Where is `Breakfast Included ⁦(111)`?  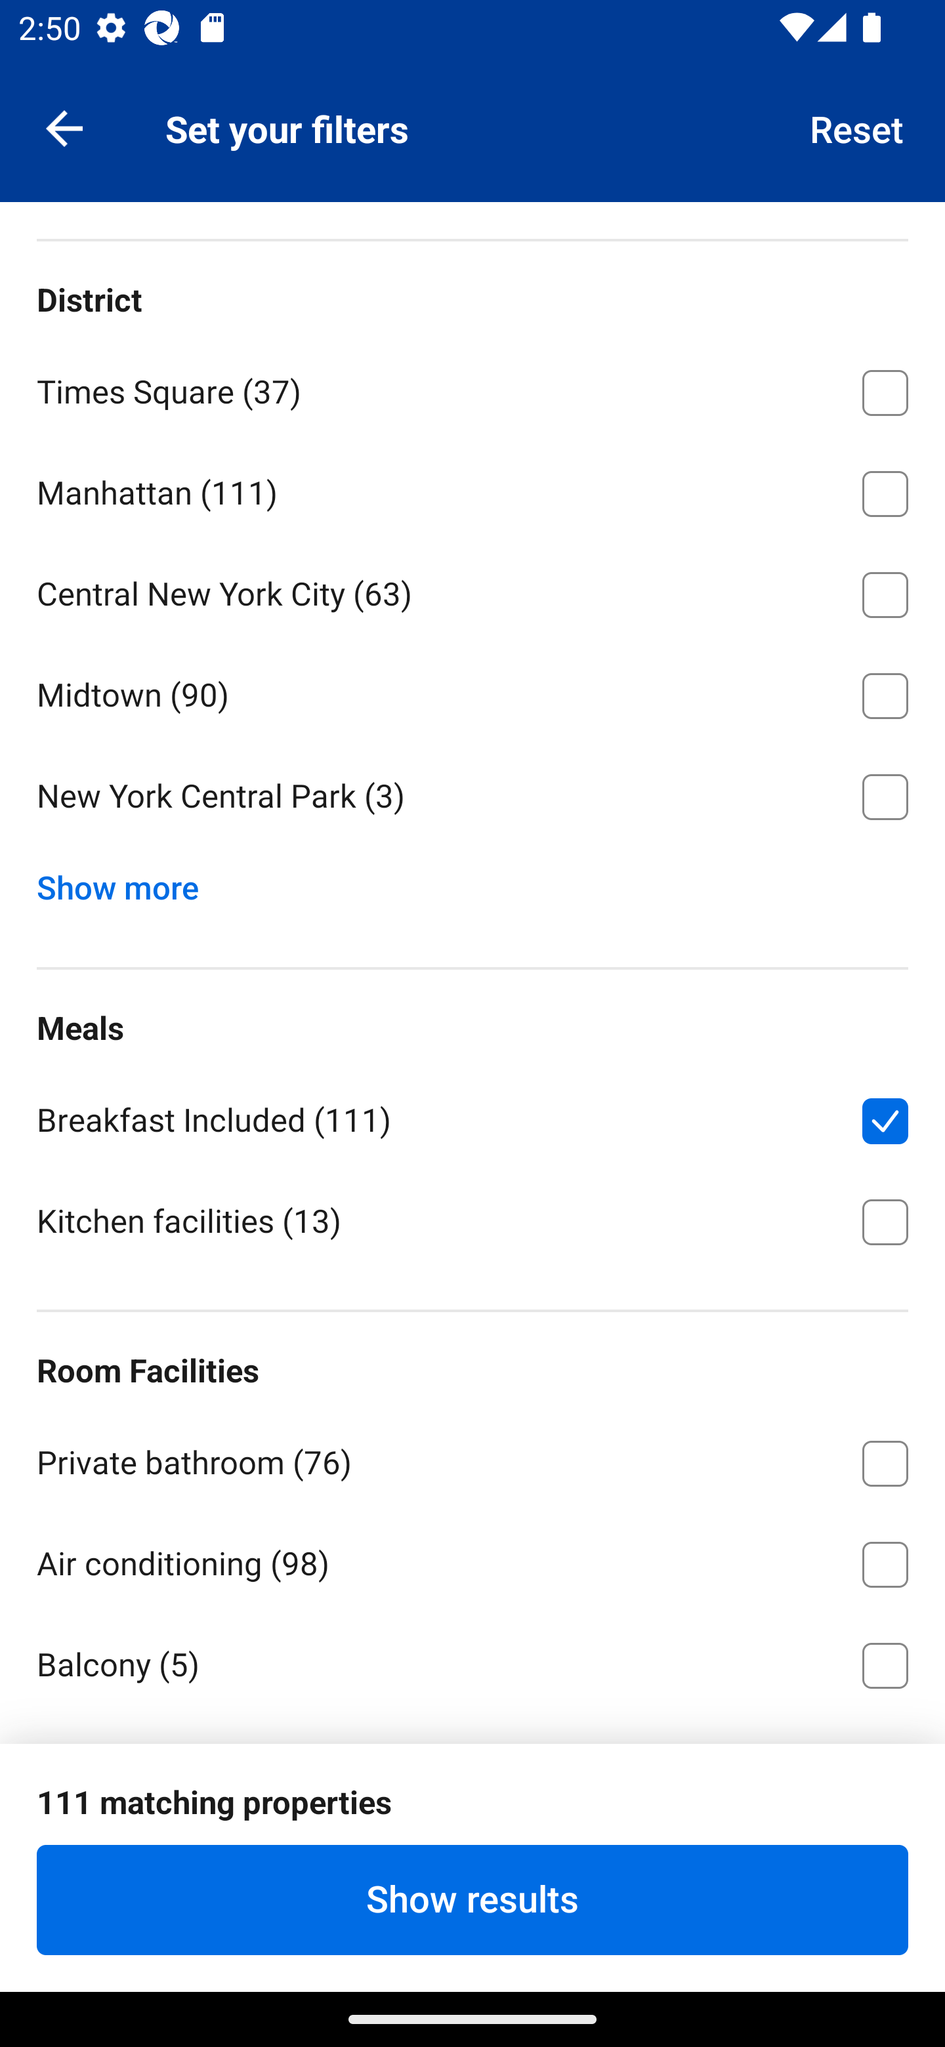
Breakfast Included ⁦(111) is located at coordinates (472, 1117).